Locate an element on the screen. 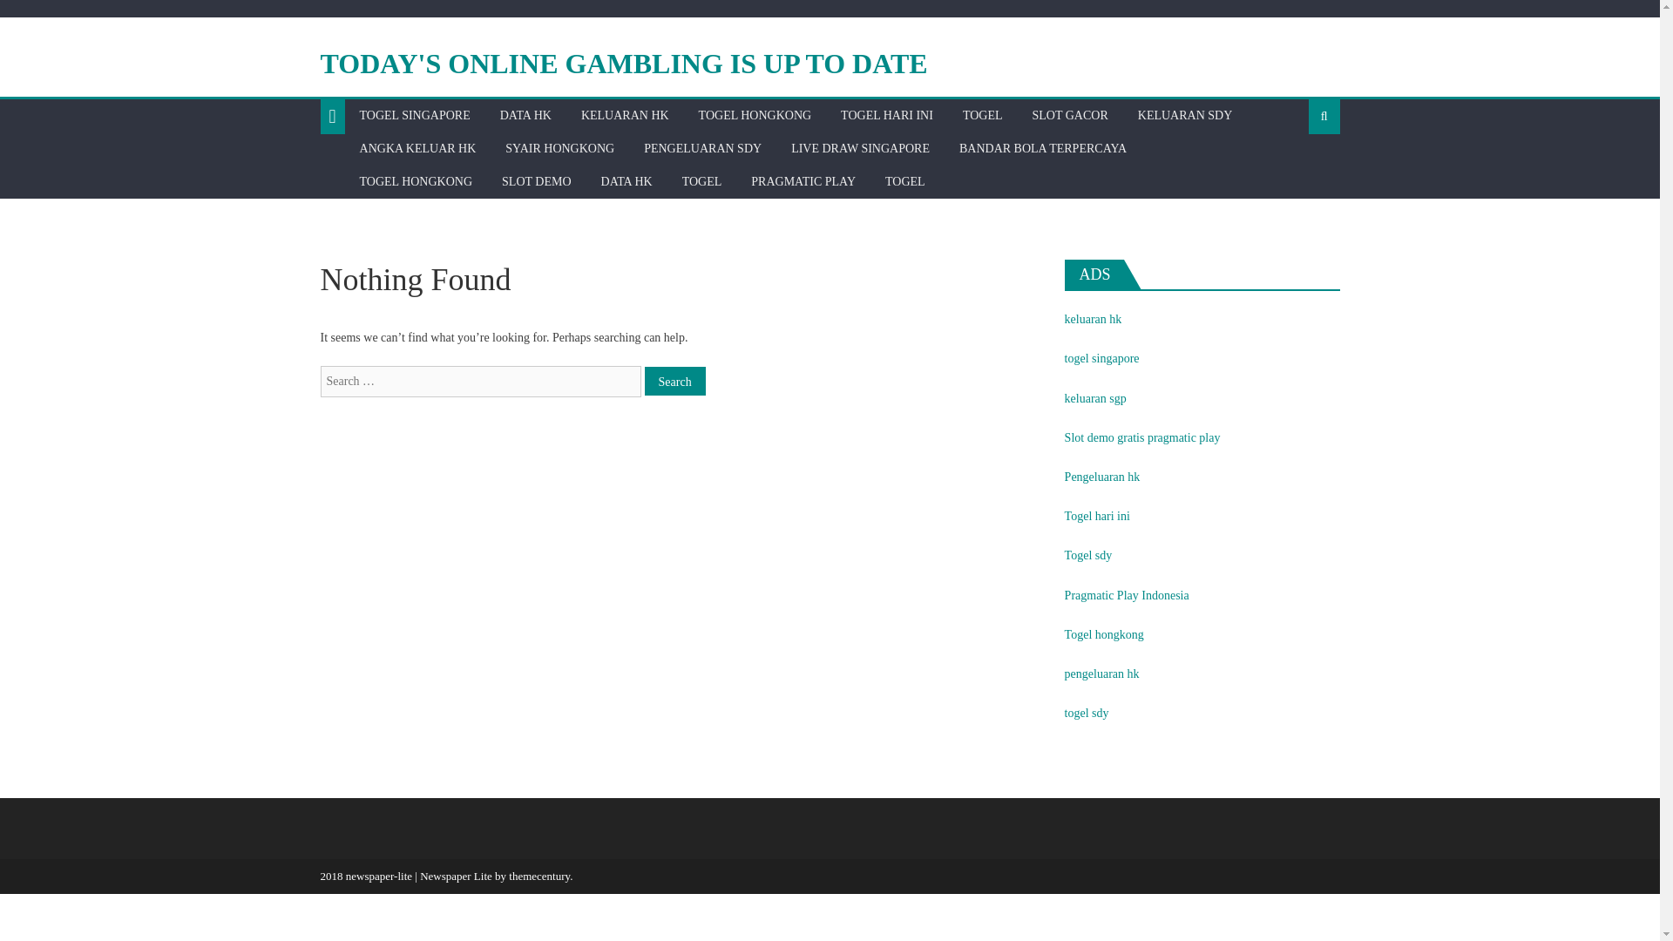  DATA HK is located at coordinates (525, 116).